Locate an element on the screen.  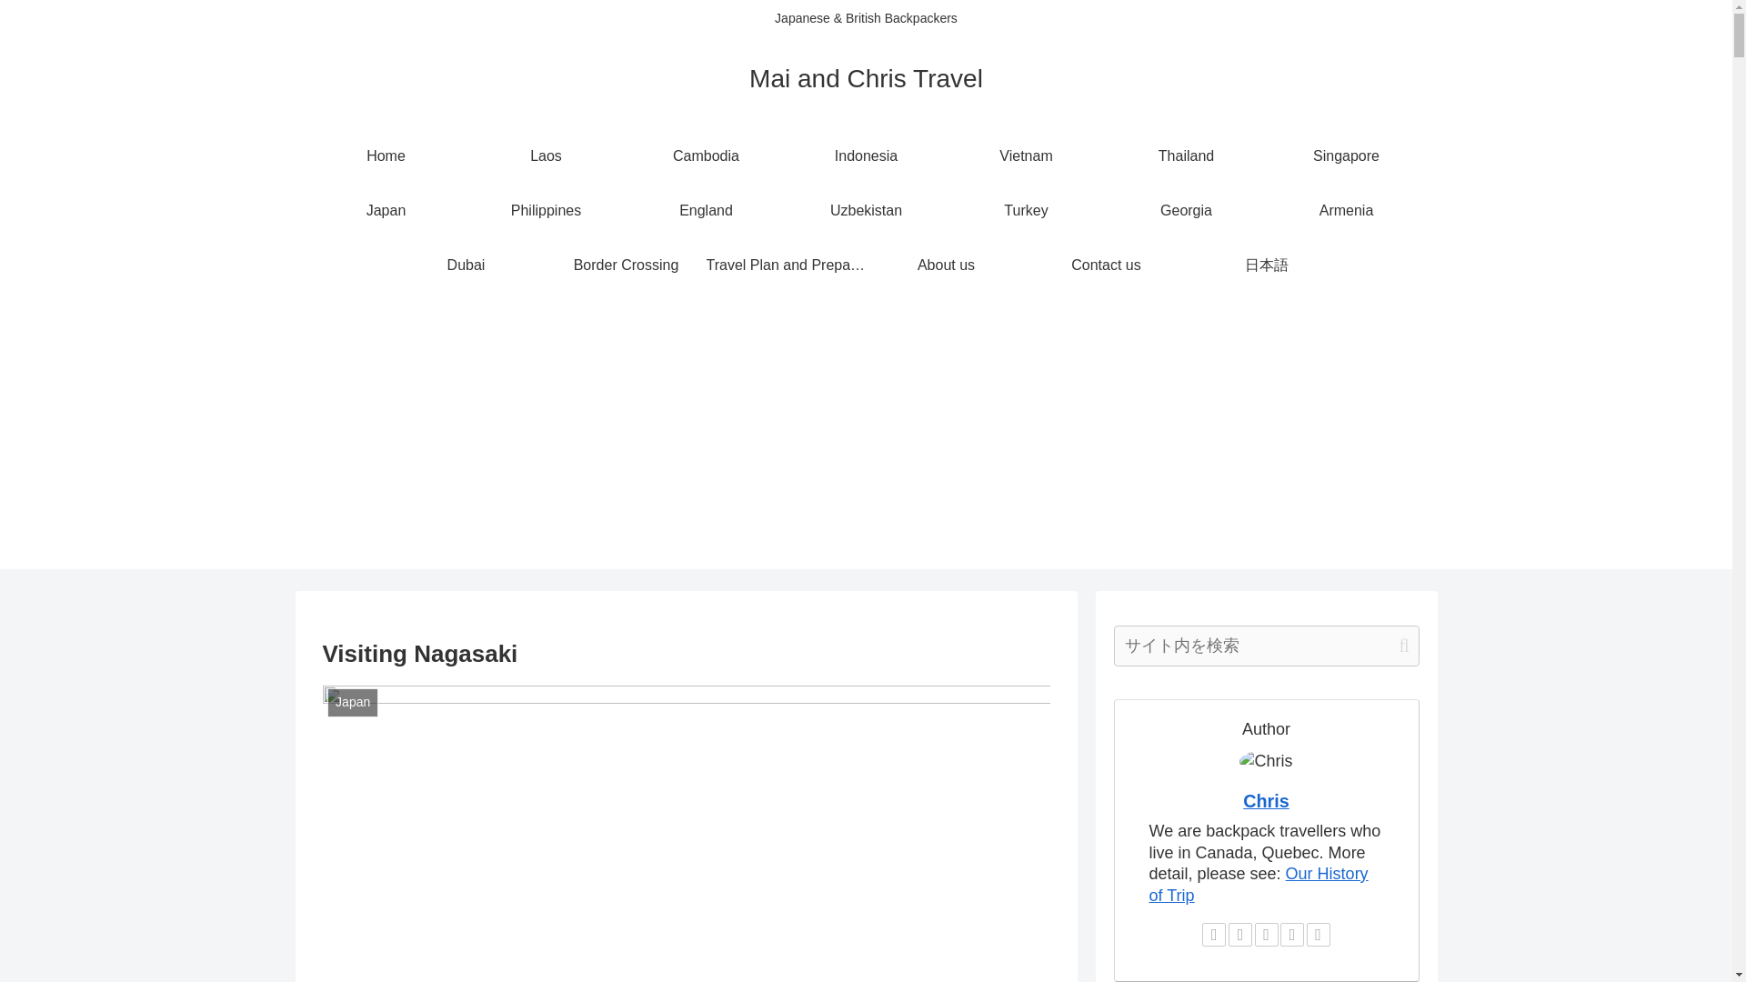
Contact us is located at coordinates (1106, 266).